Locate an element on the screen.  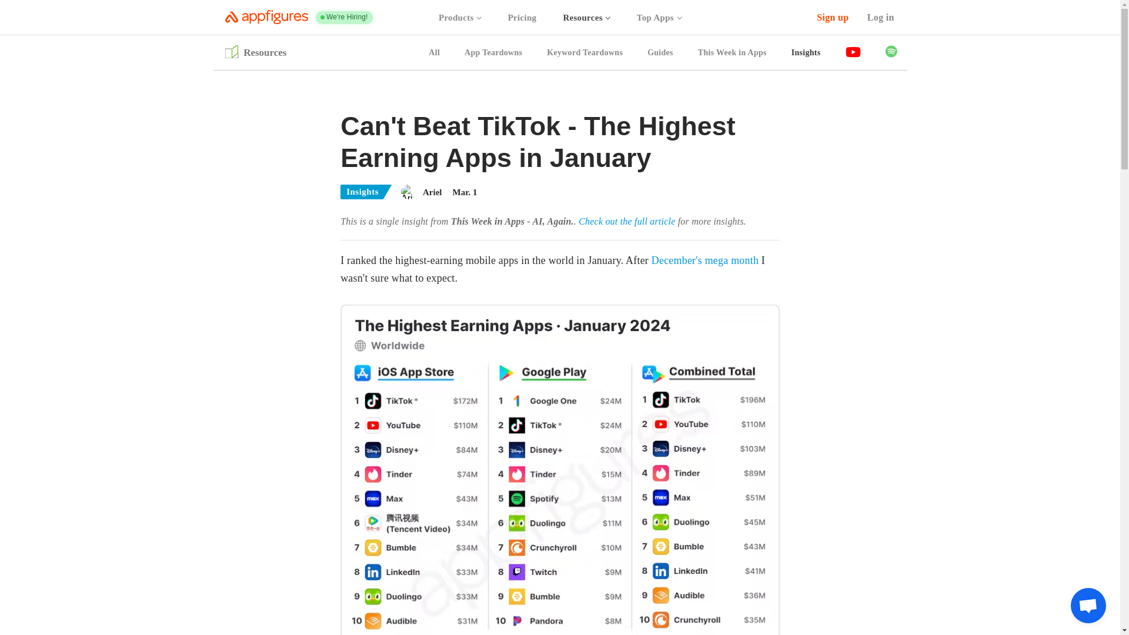
December's mega month is located at coordinates (704, 260).